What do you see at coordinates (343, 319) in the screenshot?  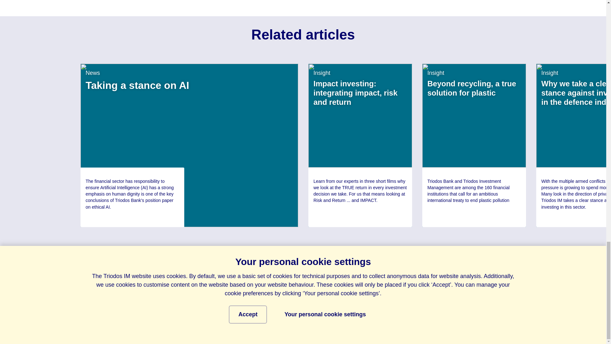 I see `Governance` at bounding box center [343, 319].